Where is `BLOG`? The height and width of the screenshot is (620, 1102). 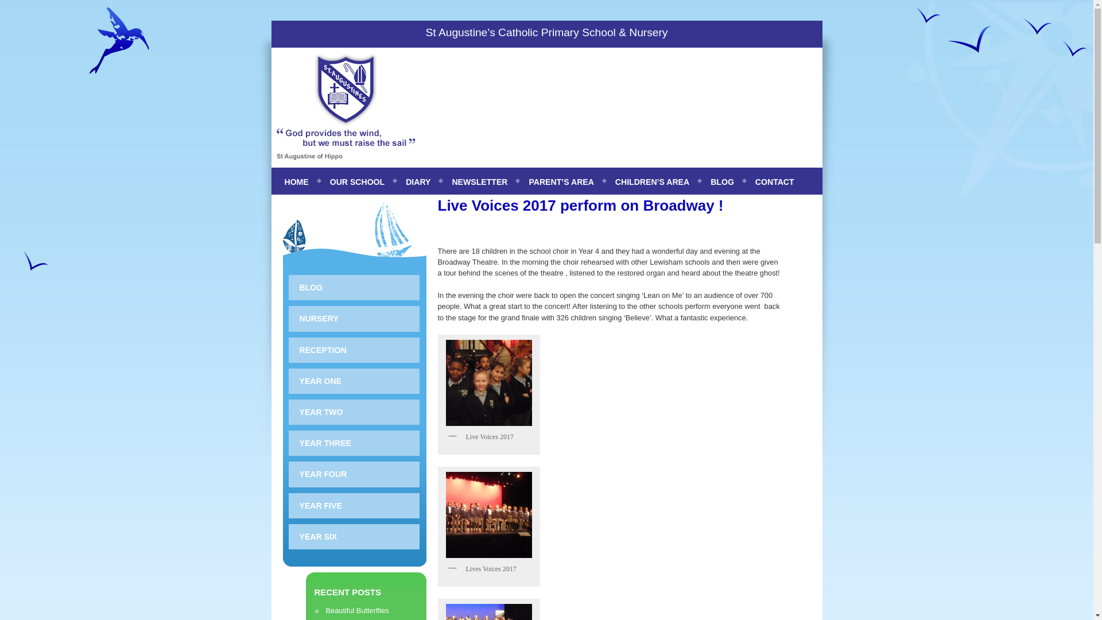
BLOG is located at coordinates (353, 287).